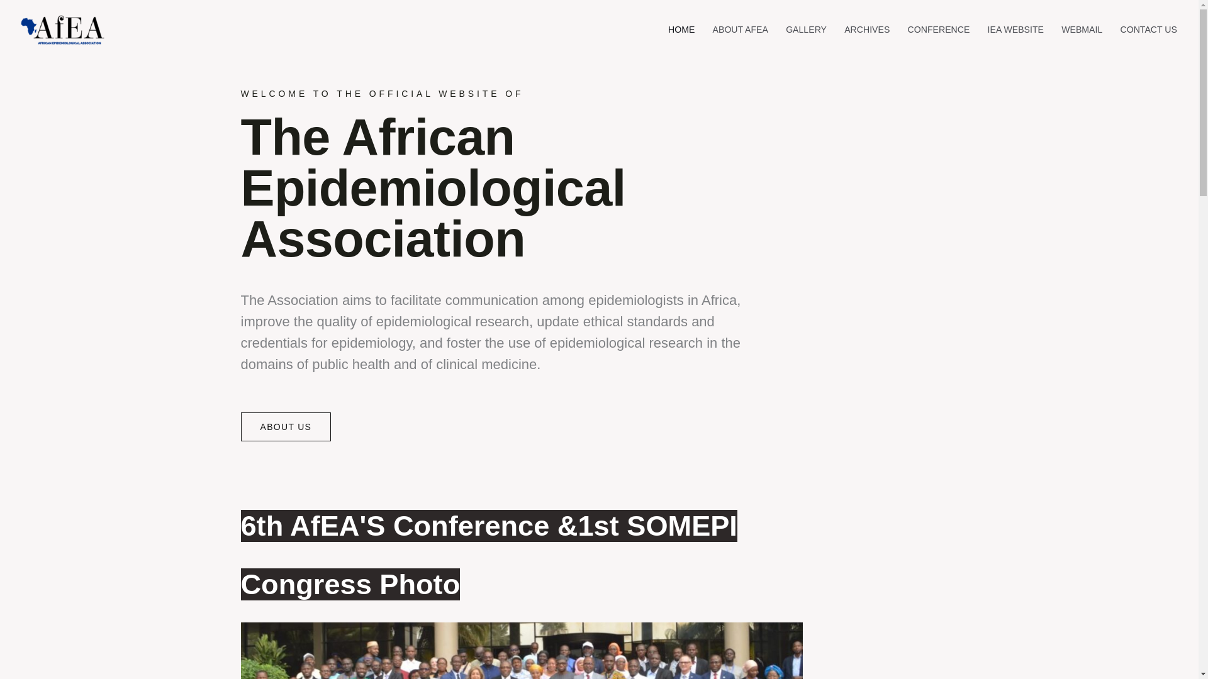 The image size is (1208, 679). Describe the element at coordinates (682, 29) in the screenshot. I see `HOME` at that location.